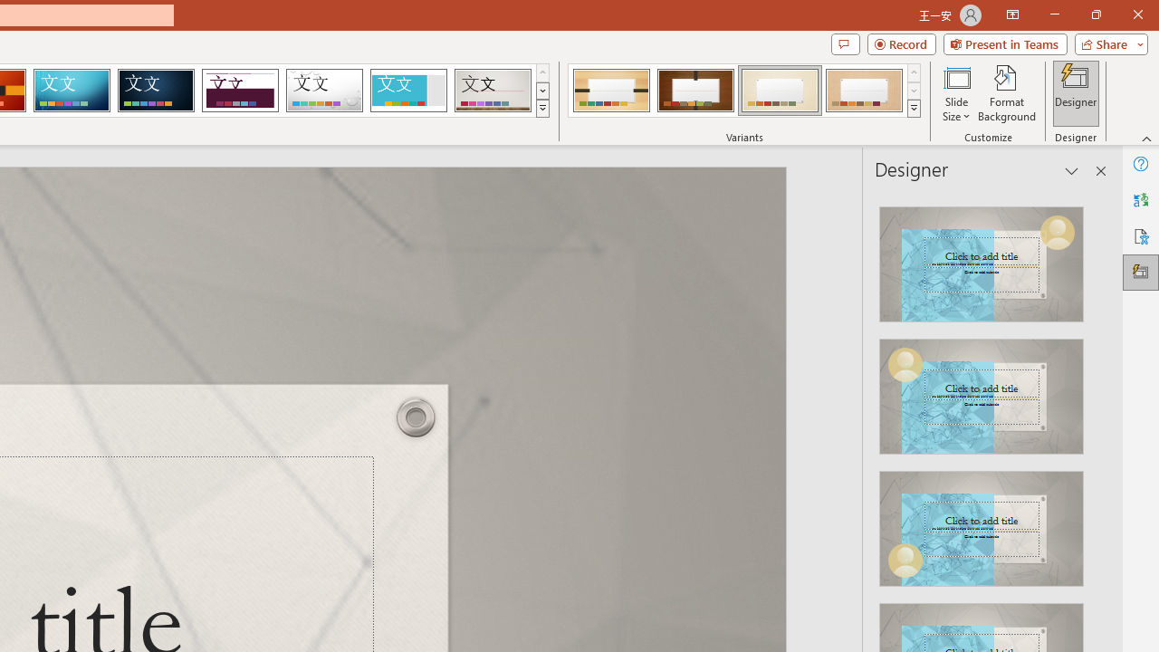 This screenshot has width=1159, height=652. I want to click on Row Down, so click(915, 91).